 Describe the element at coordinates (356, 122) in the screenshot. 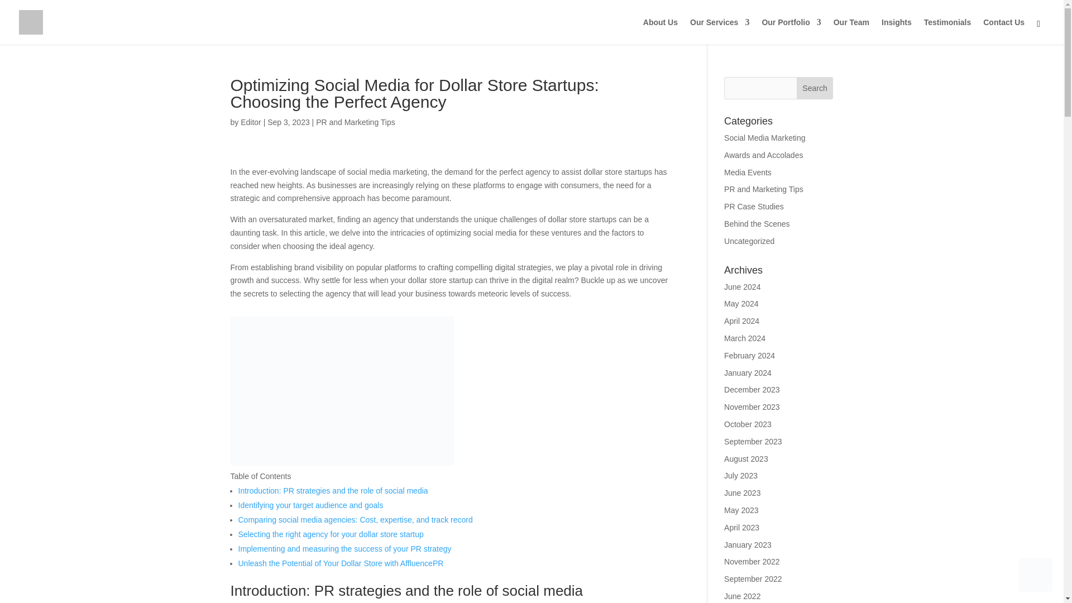

I see `PR and Marketing Tips` at that location.